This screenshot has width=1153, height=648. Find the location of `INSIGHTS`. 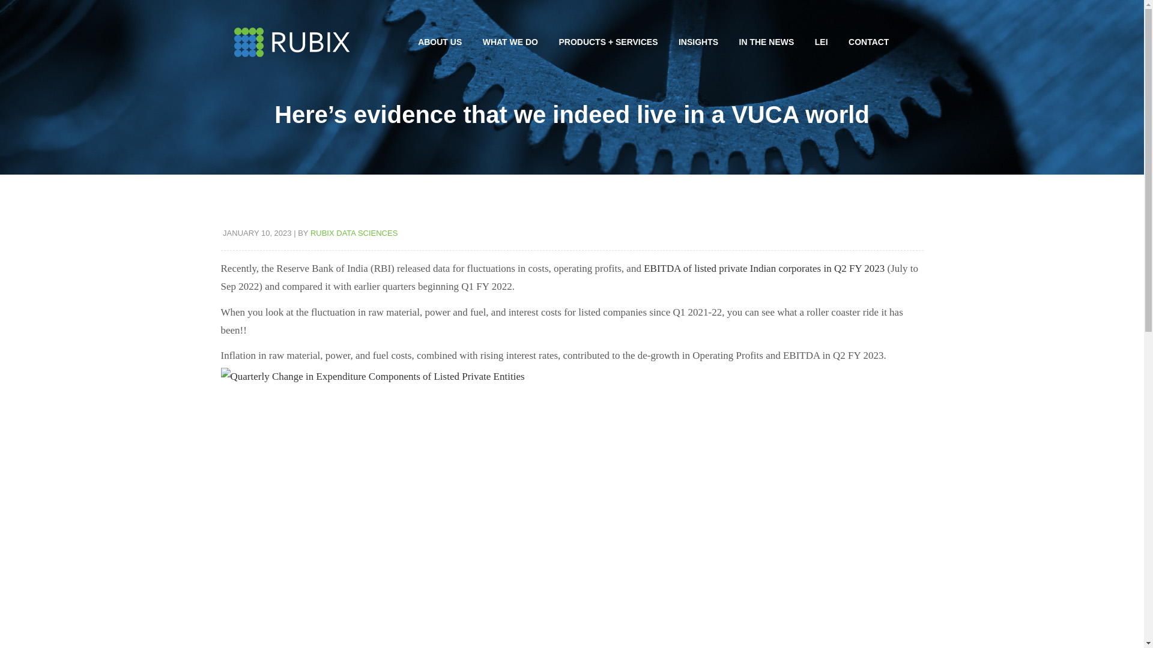

INSIGHTS is located at coordinates (698, 42).